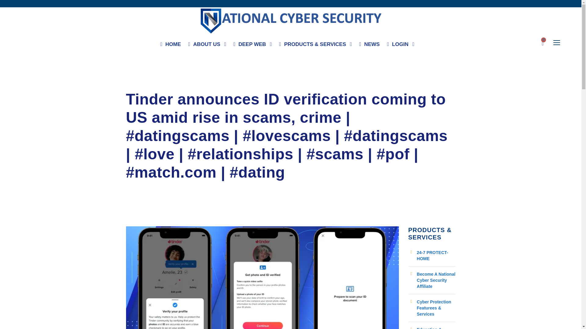 The image size is (586, 329). Describe the element at coordinates (252, 46) in the screenshot. I see `DEEP WEB` at that location.